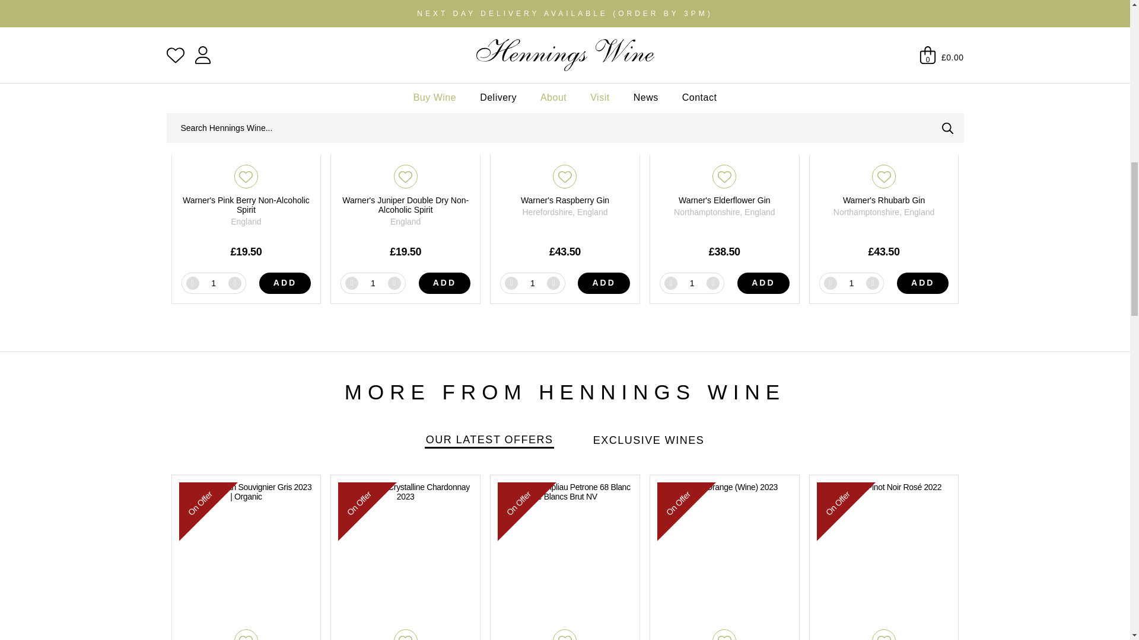  Describe the element at coordinates (851, 283) in the screenshot. I see `1` at that location.